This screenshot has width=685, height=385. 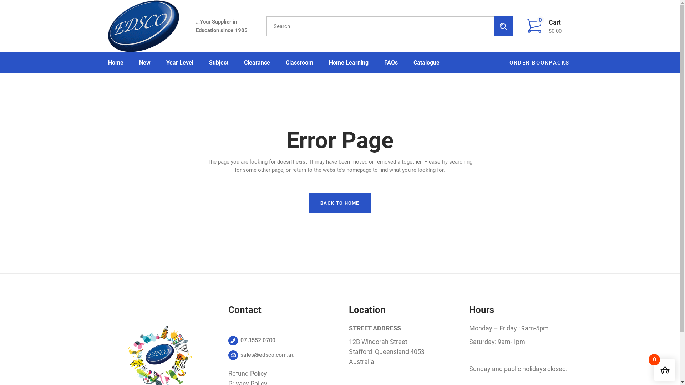 I want to click on ORDER BOOKPACKS, so click(x=539, y=63).